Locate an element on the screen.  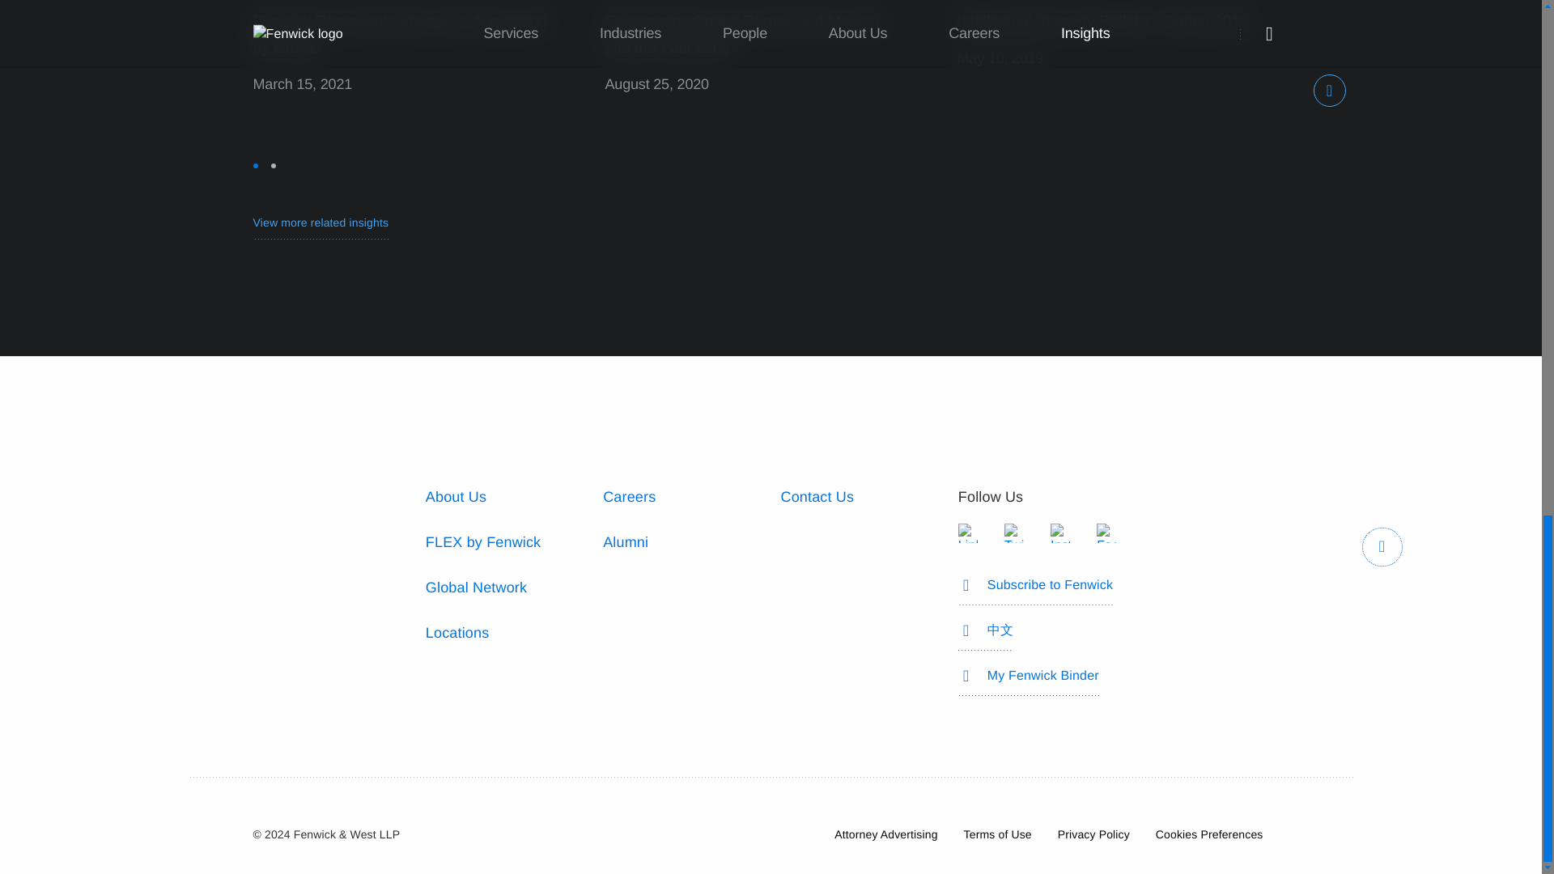
Locations is located at coordinates (457, 633).